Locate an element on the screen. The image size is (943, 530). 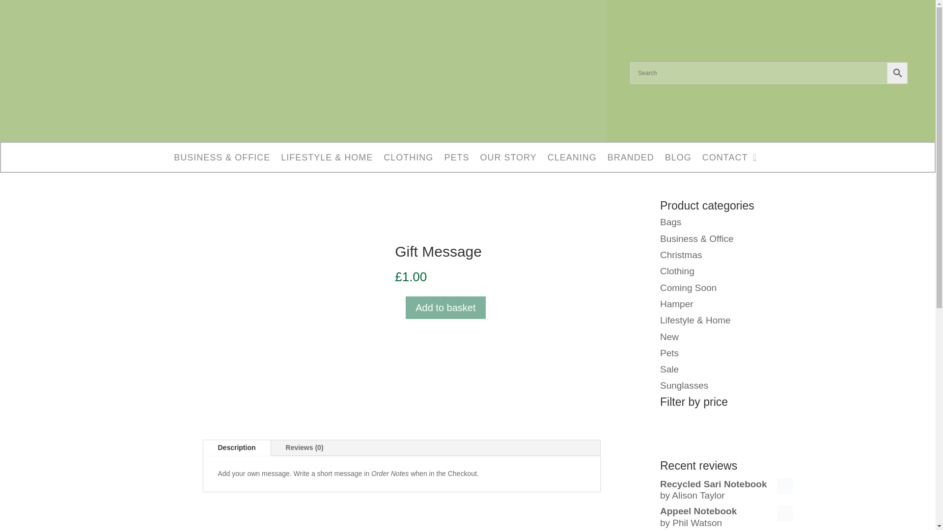
Pets is located at coordinates (669, 353).